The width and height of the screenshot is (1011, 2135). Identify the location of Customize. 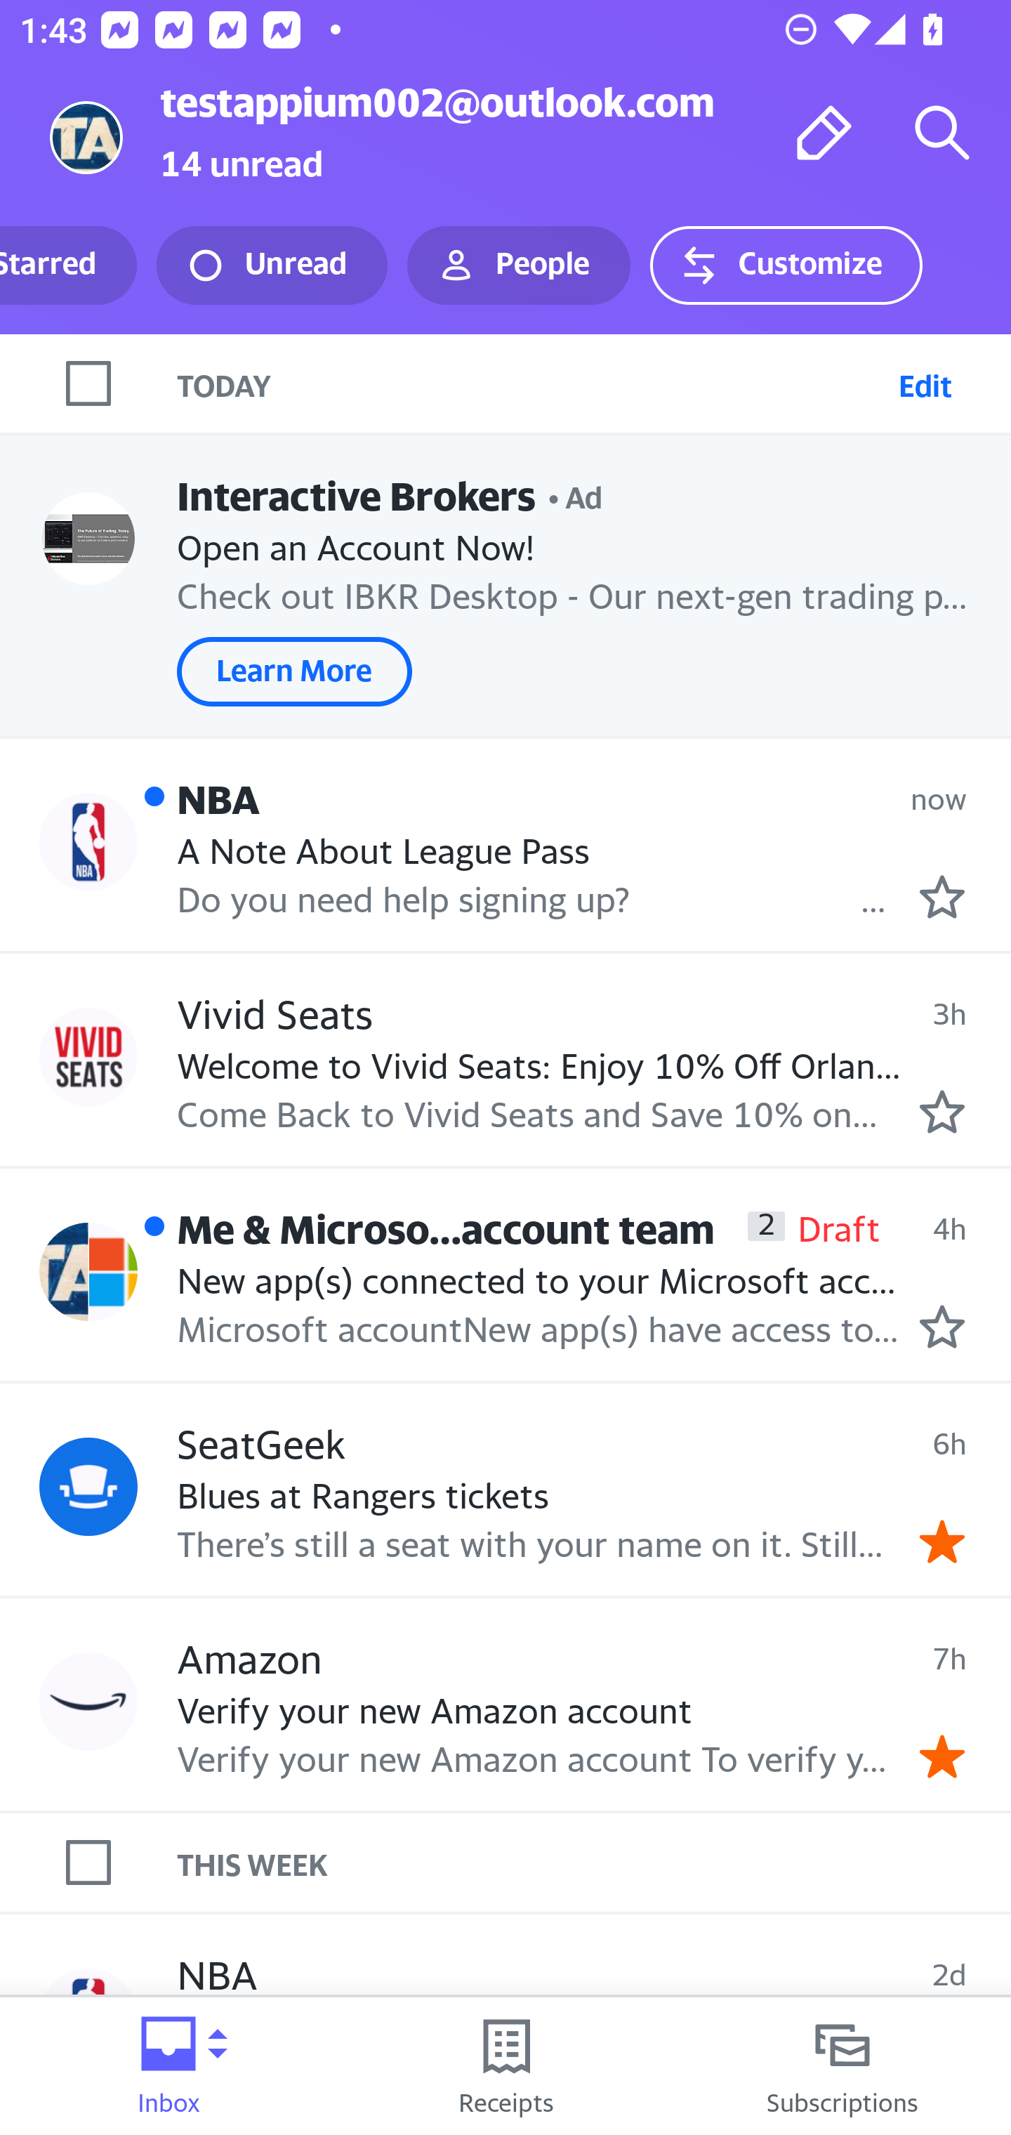
(786, 265).